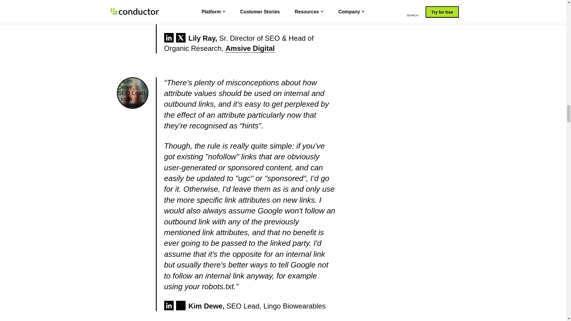  I want to click on LinkedIn, so click(169, 306).